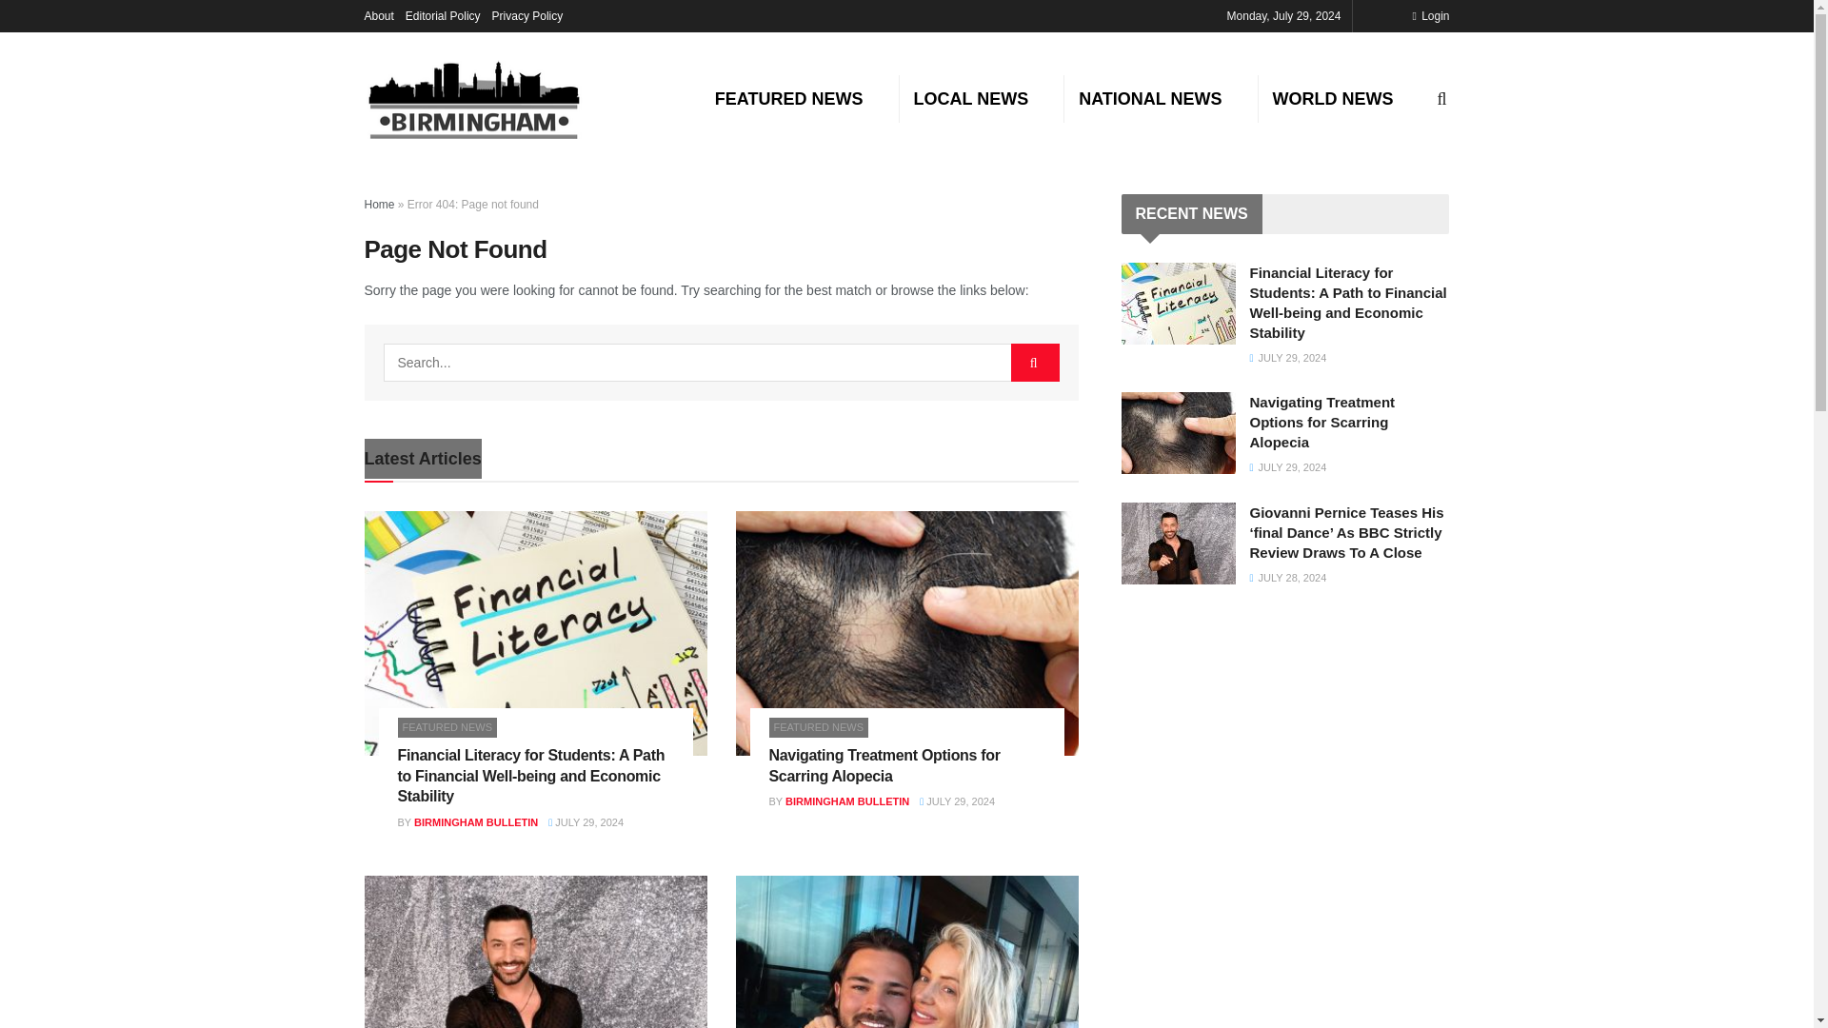 This screenshot has width=1828, height=1028. Describe the element at coordinates (819, 727) in the screenshot. I see `FEATURED NEWS` at that location.